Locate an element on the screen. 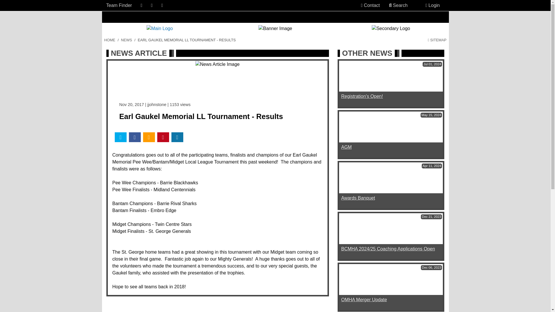 Image resolution: width=555 pixels, height=312 pixels.  Search is located at coordinates (398, 5).